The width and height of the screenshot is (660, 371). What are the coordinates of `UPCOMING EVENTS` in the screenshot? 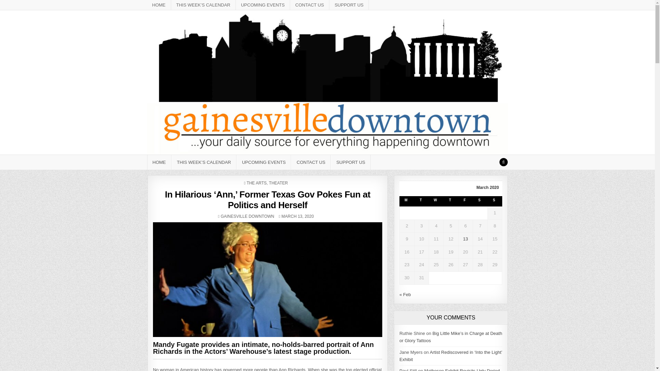 It's located at (263, 162).